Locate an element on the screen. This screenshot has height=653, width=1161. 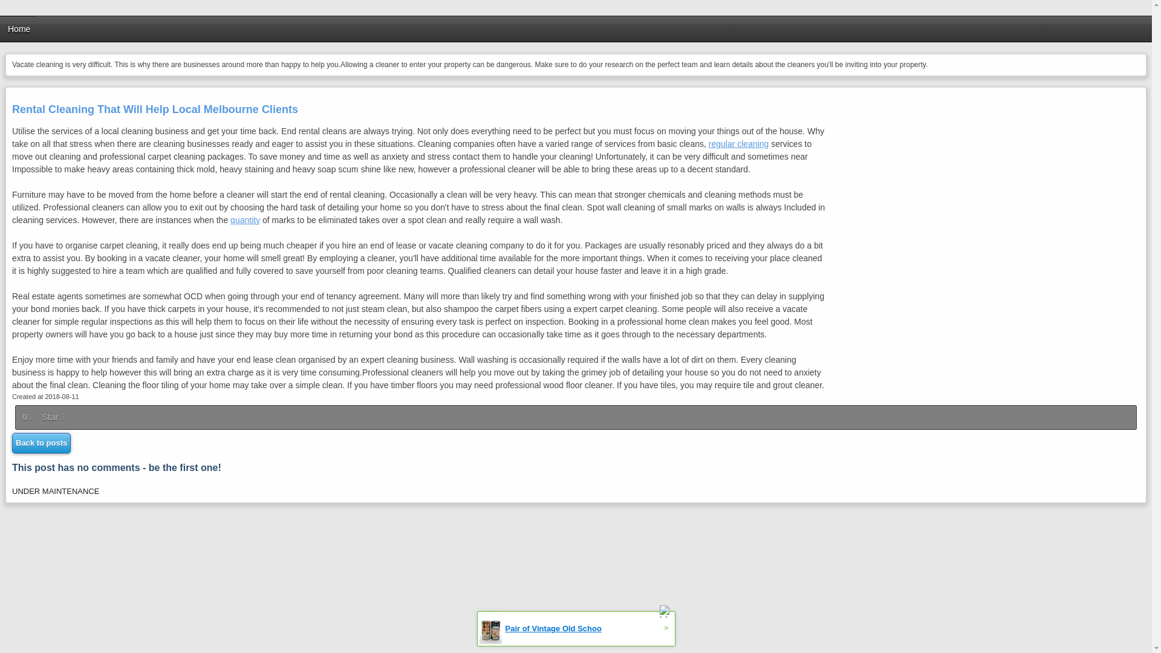
Star is located at coordinates (52, 417).